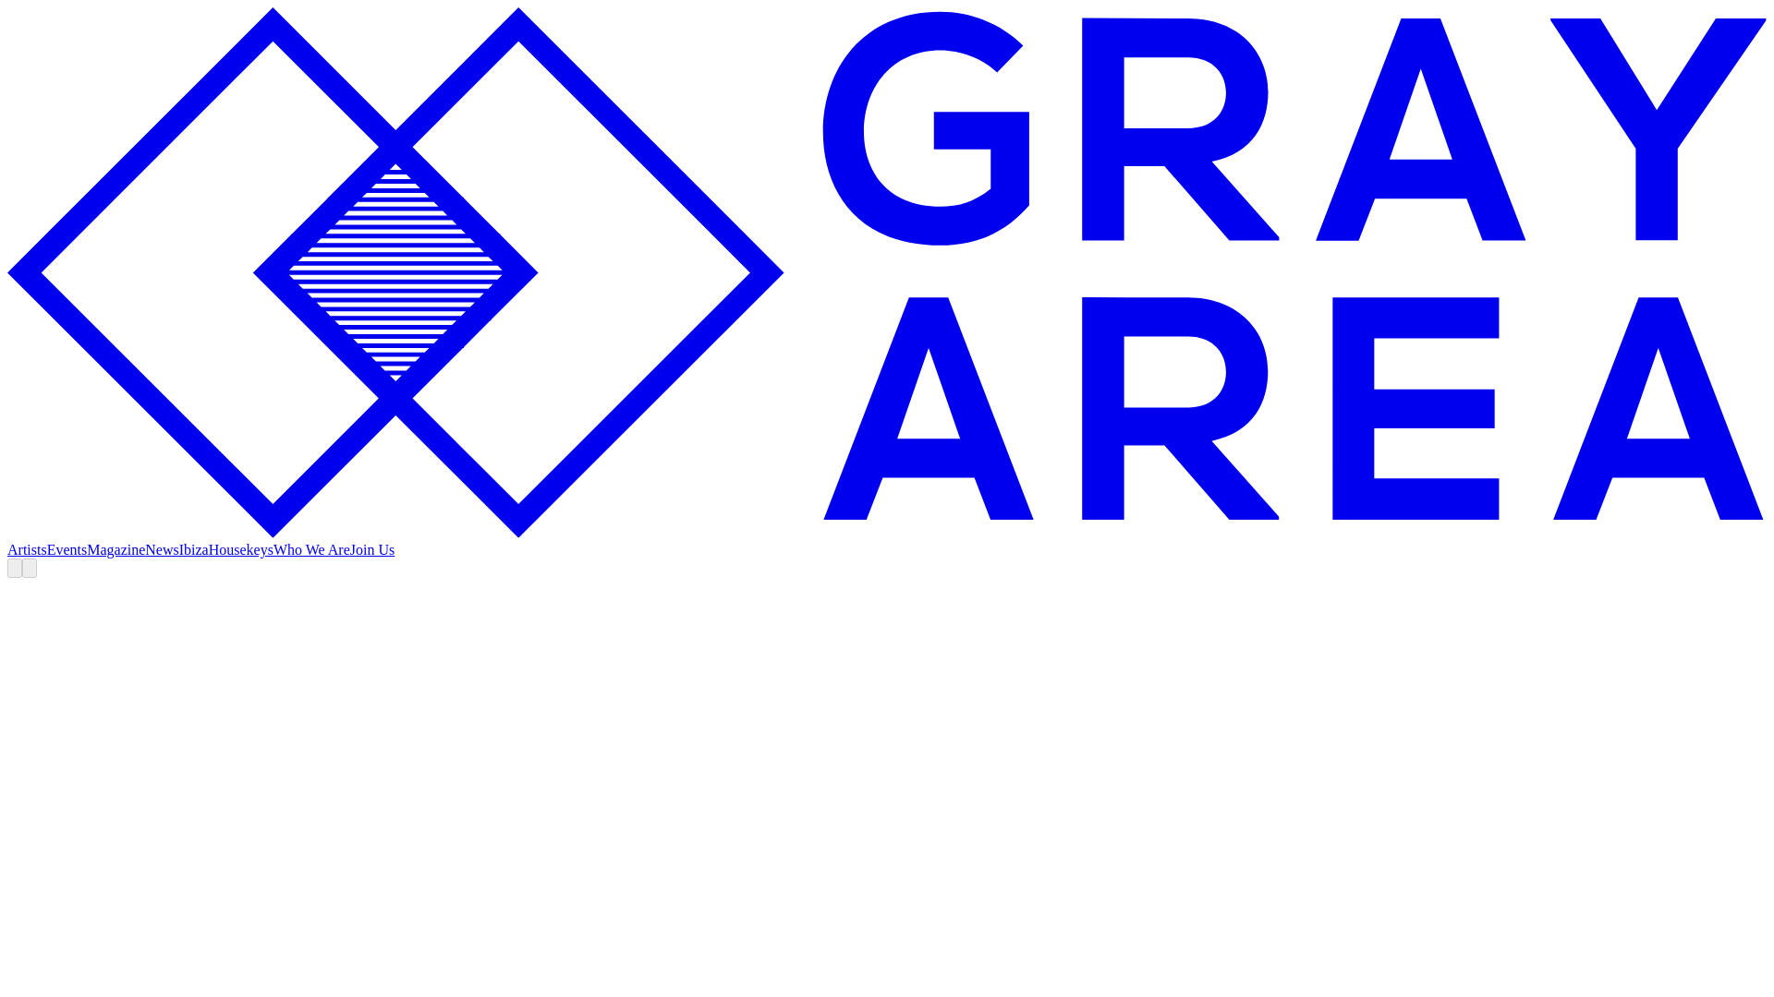 This screenshot has width=1774, height=997. Describe the element at coordinates (27, 549) in the screenshot. I see `Artists` at that location.